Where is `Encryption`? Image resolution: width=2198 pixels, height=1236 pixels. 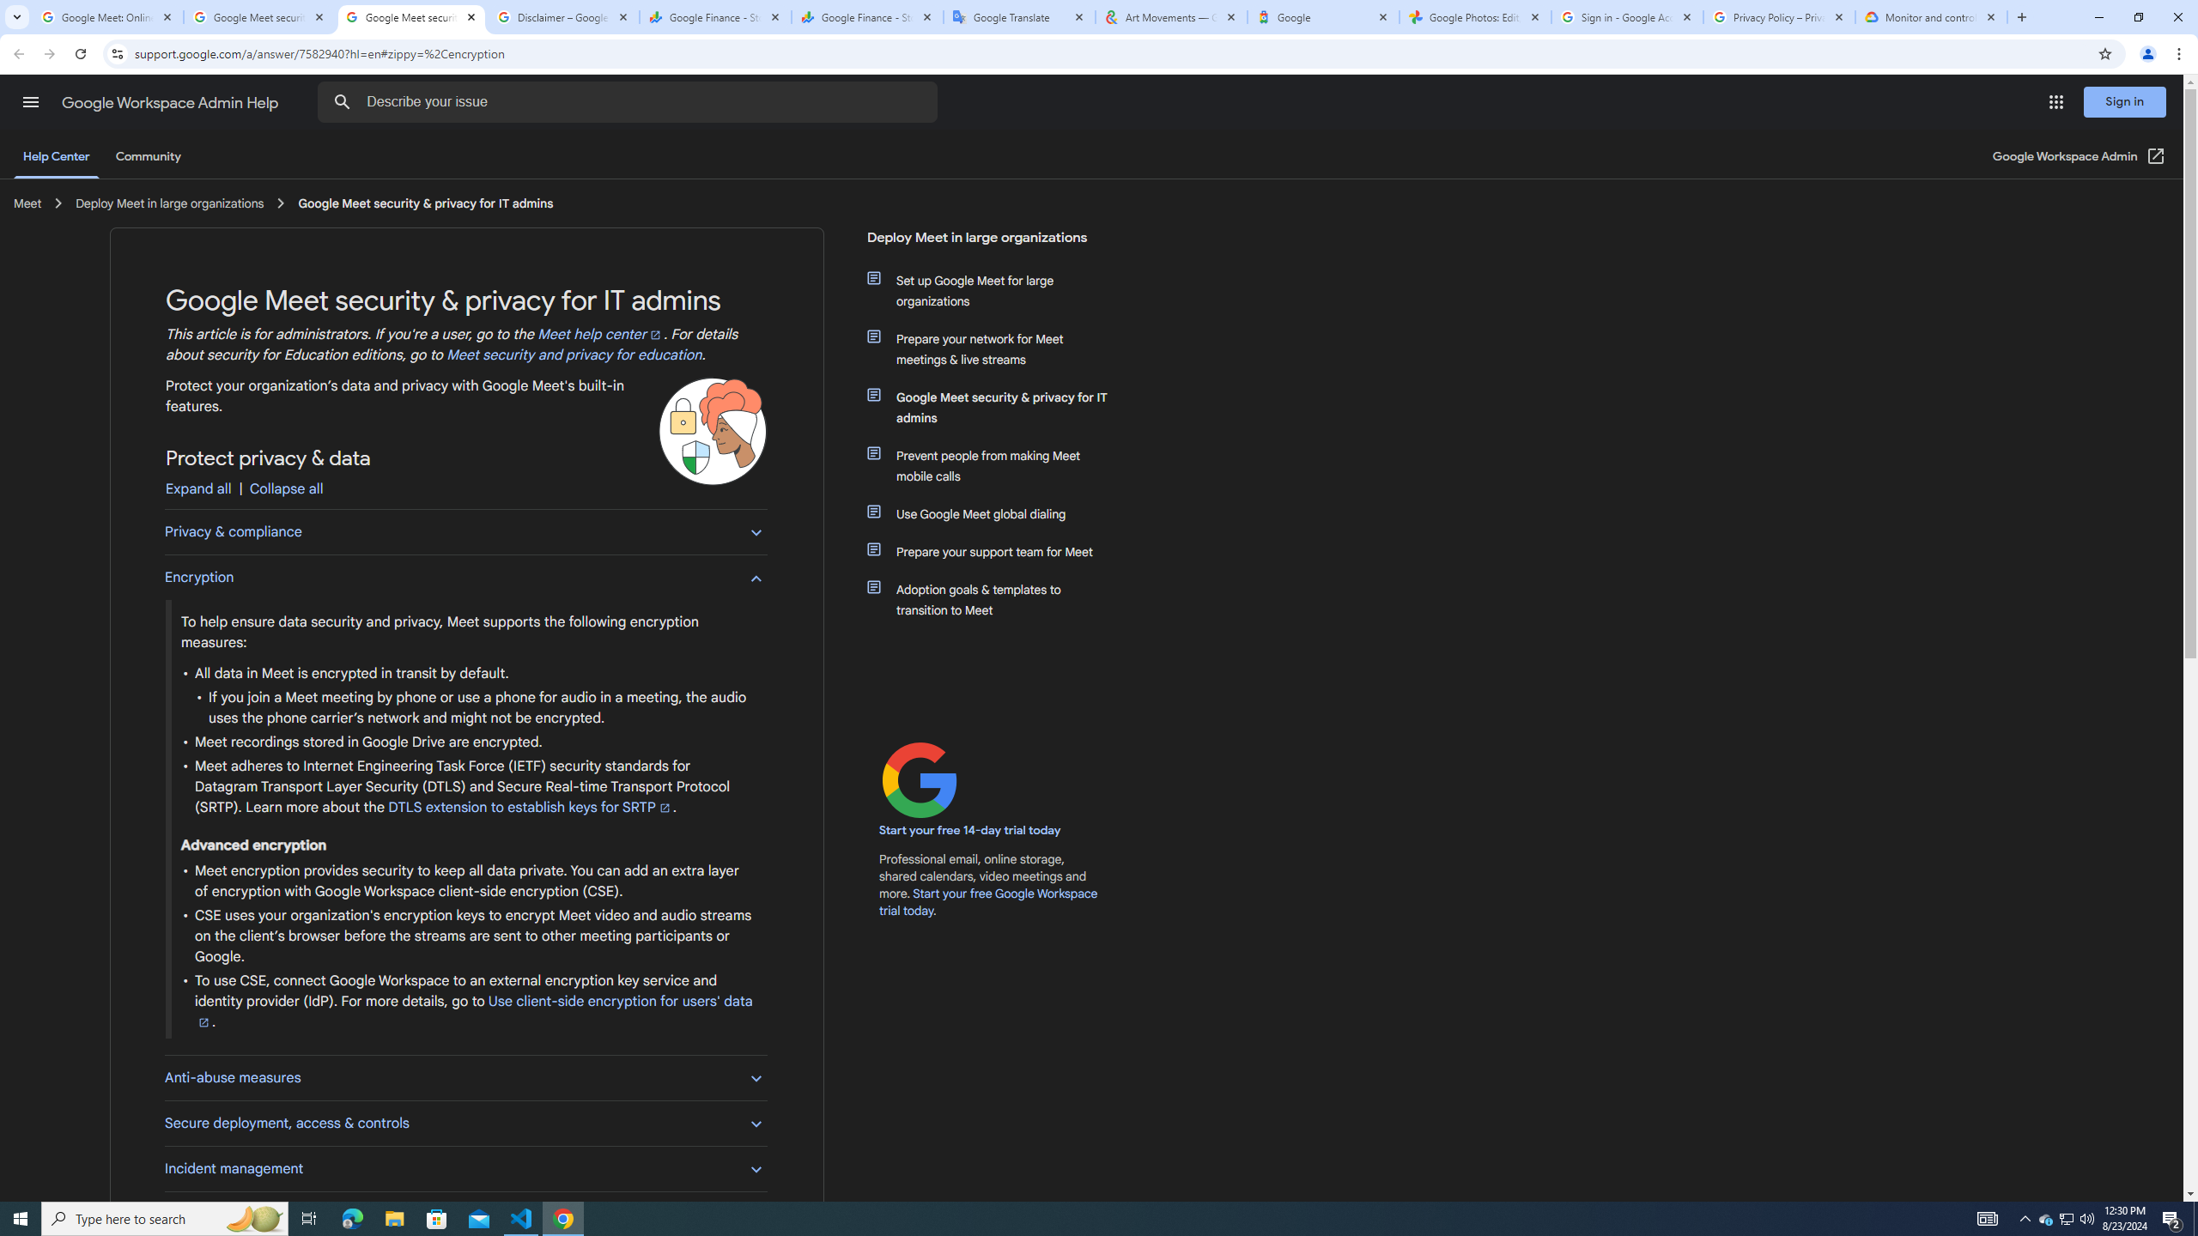
Encryption is located at coordinates (465, 577).